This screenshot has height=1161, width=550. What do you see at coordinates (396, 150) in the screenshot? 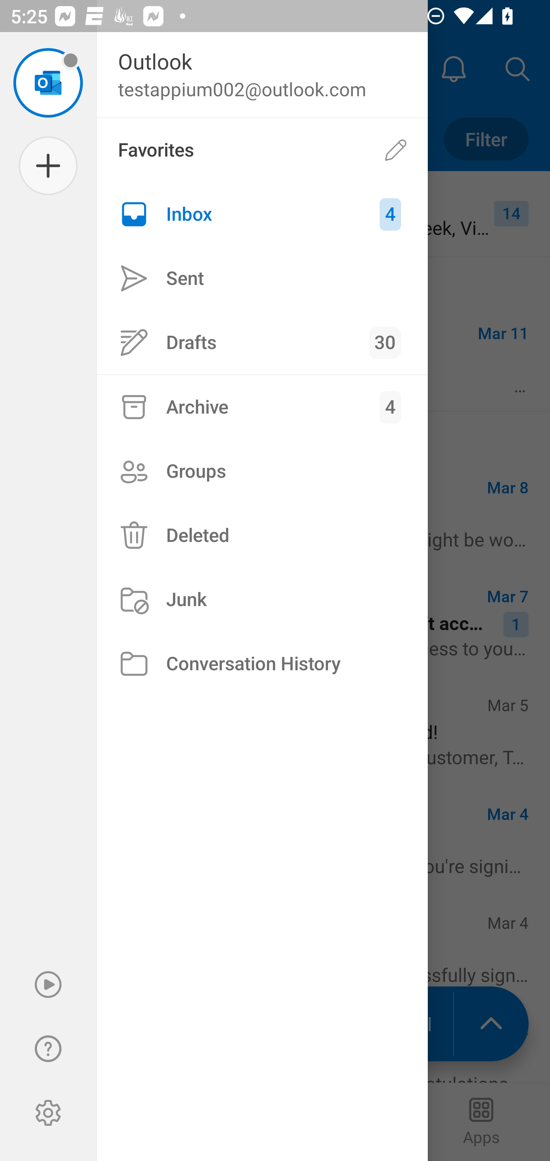
I see `Edit favorites` at bounding box center [396, 150].